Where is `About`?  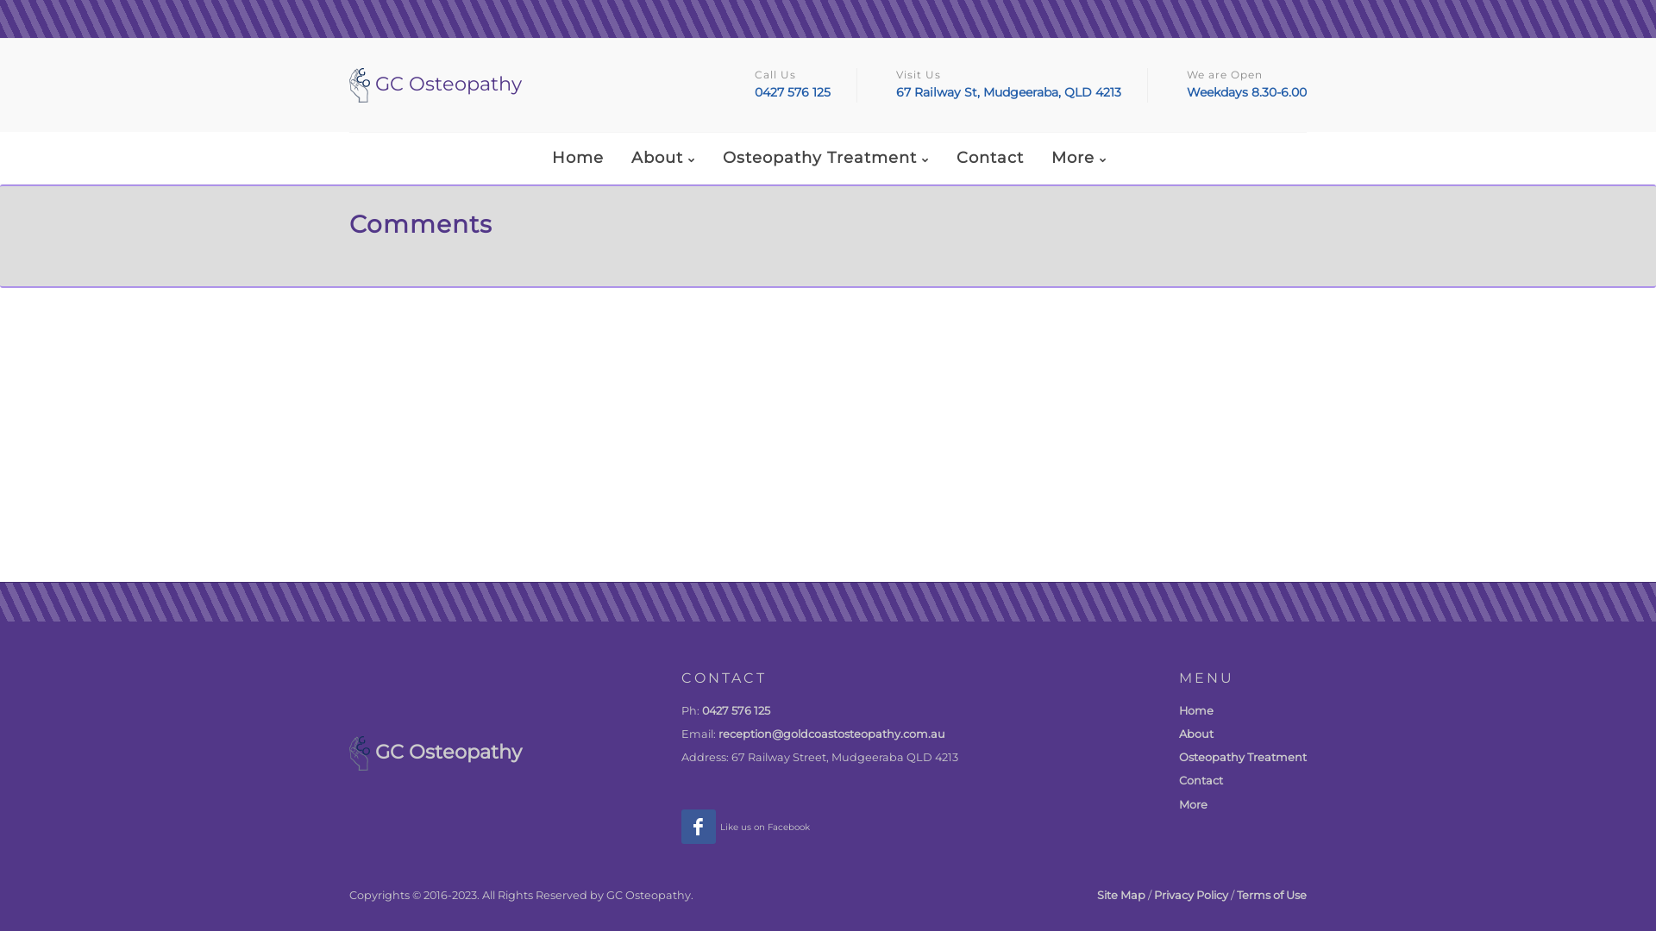 About is located at coordinates (662, 159).